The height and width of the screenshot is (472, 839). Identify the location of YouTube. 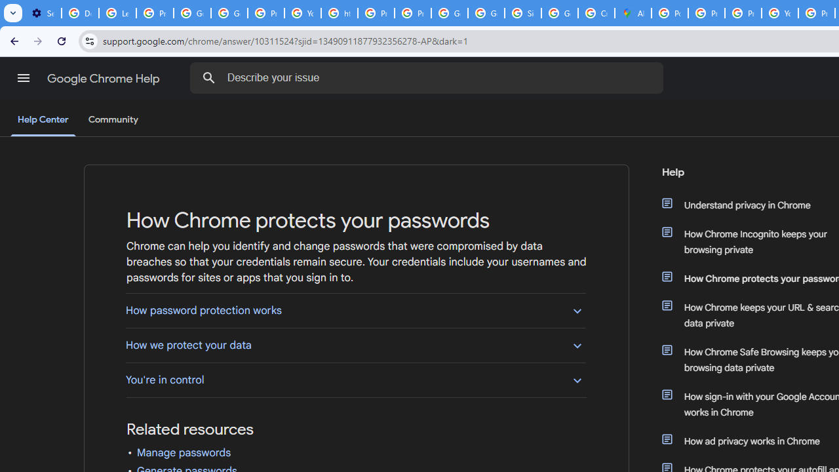
(780, 13).